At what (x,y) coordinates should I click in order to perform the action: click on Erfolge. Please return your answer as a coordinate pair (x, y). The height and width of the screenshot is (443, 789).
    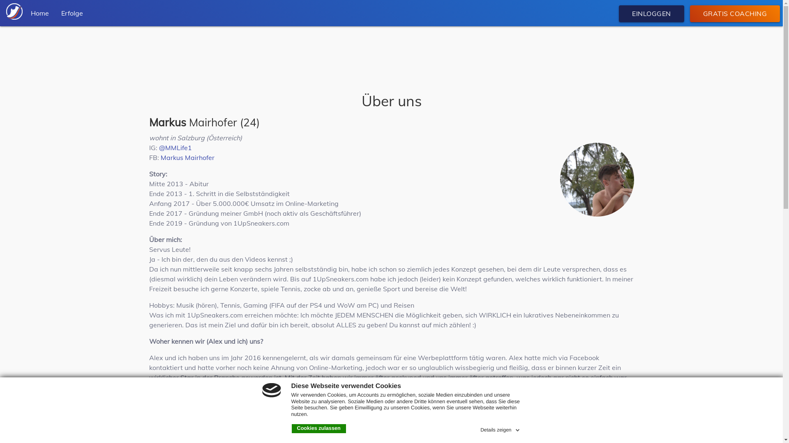
    Looking at the image, I should click on (72, 13).